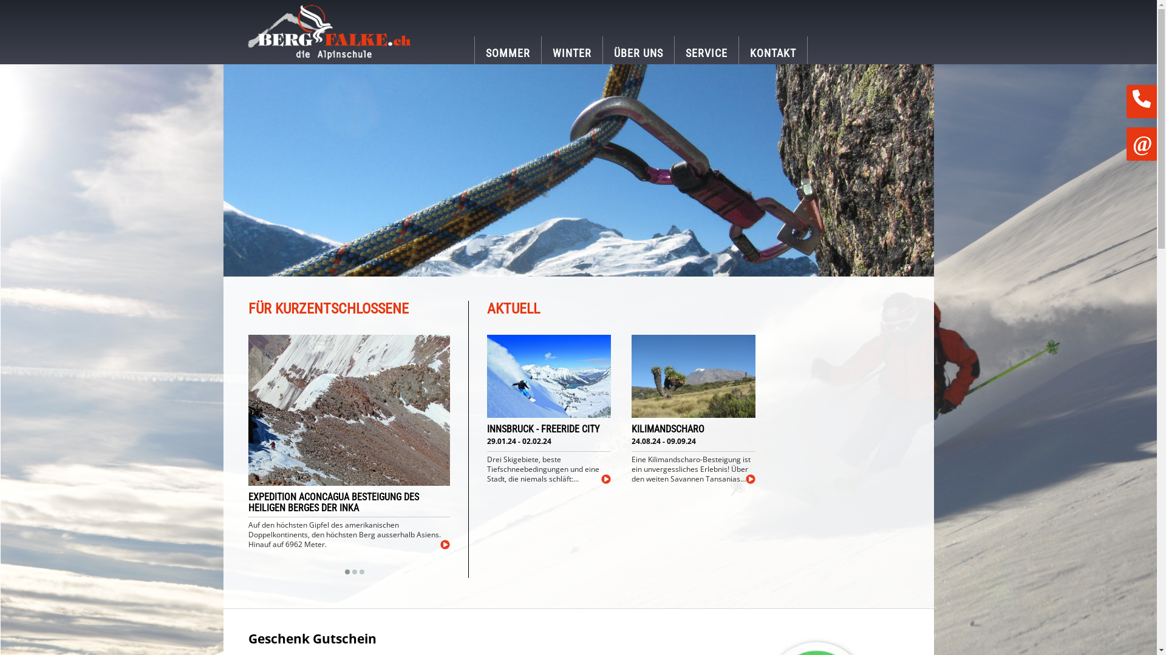 The height and width of the screenshot is (655, 1166). Describe the element at coordinates (549, 429) in the screenshot. I see `INNSBRUCK - FREERIDE CITY` at that location.